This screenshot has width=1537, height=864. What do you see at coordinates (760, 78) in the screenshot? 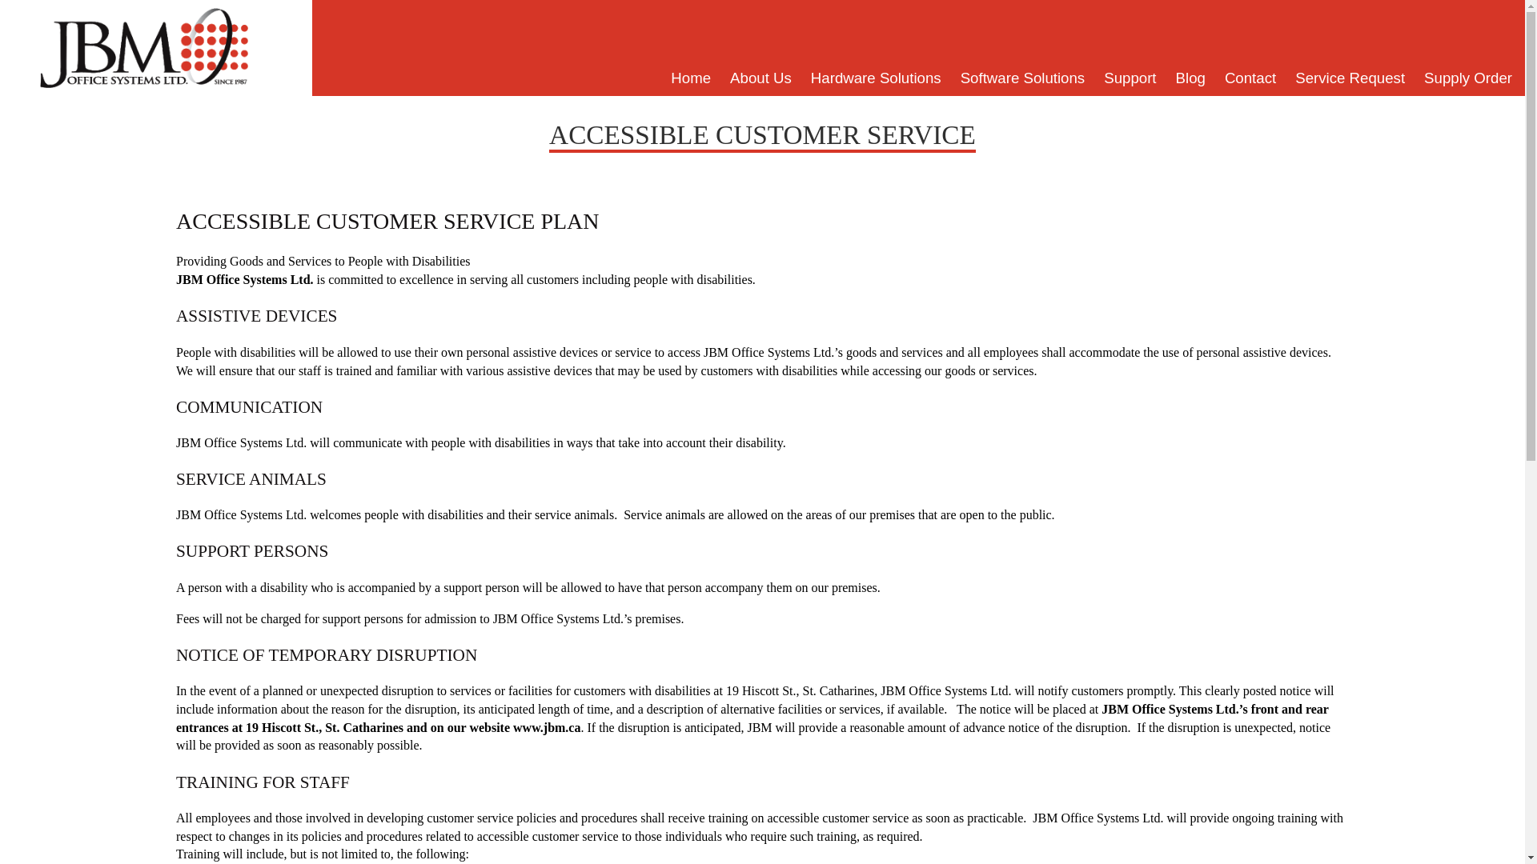
I see `About Us` at bounding box center [760, 78].